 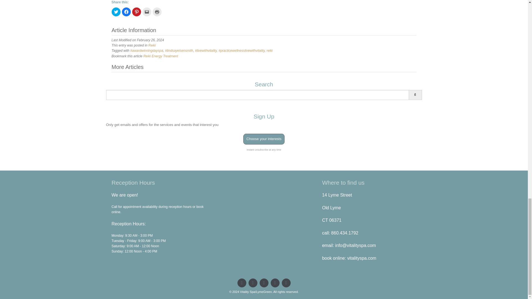 What do you see at coordinates (253, 283) in the screenshot?
I see `Facebook` at bounding box center [253, 283].